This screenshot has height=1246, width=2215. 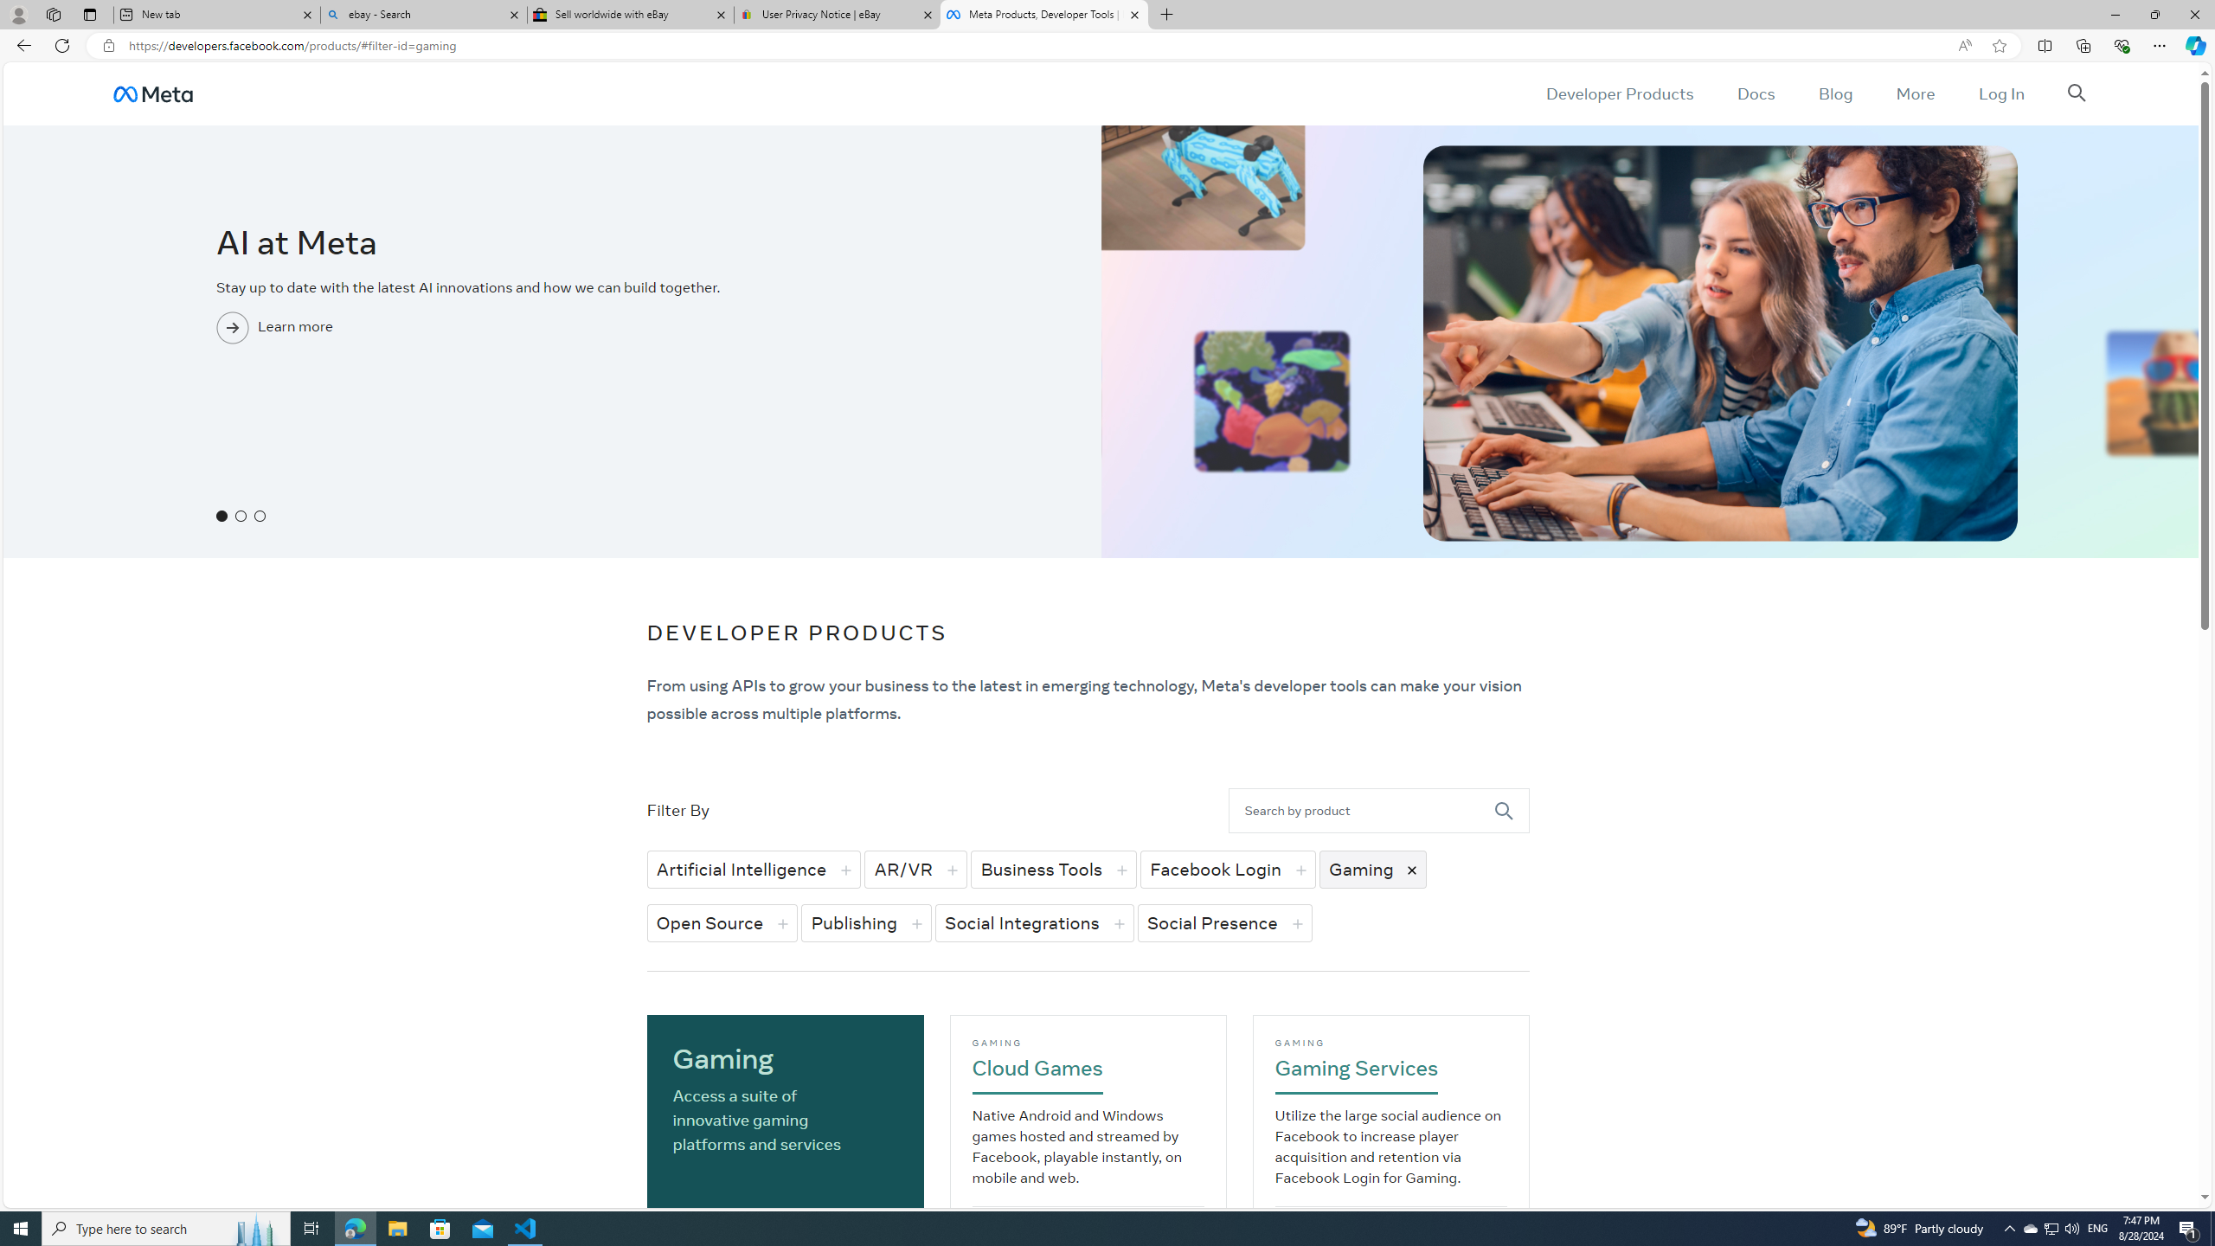 I want to click on Show slide 2, so click(x=241, y=516).